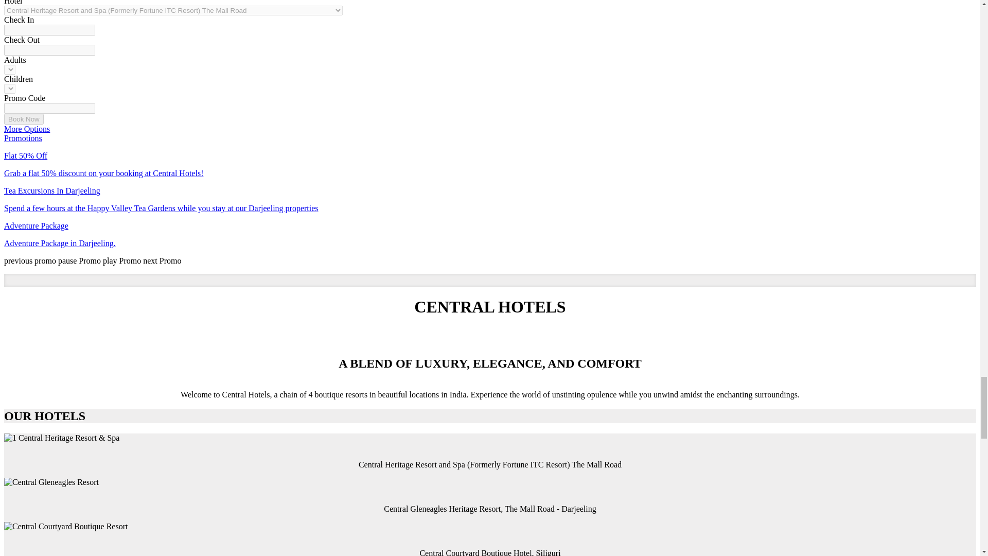 This screenshot has height=556, width=988. What do you see at coordinates (27, 129) in the screenshot?
I see `More Options` at bounding box center [27, 129].